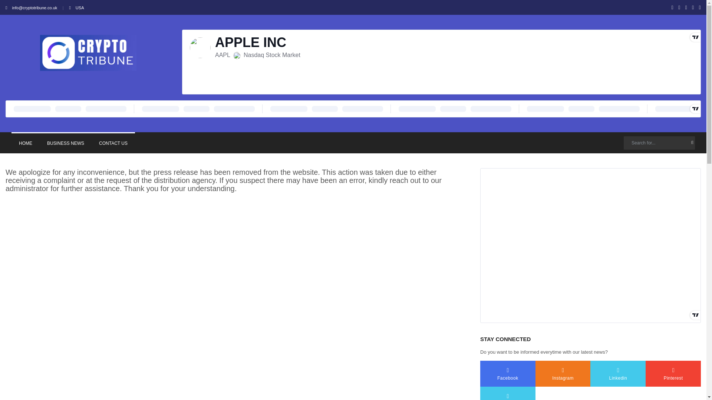 The image size is (712, 400). What do you see at coordinates (563, 374) in the screenshot?
I see `Instagram` at bounding box center [563, 374].